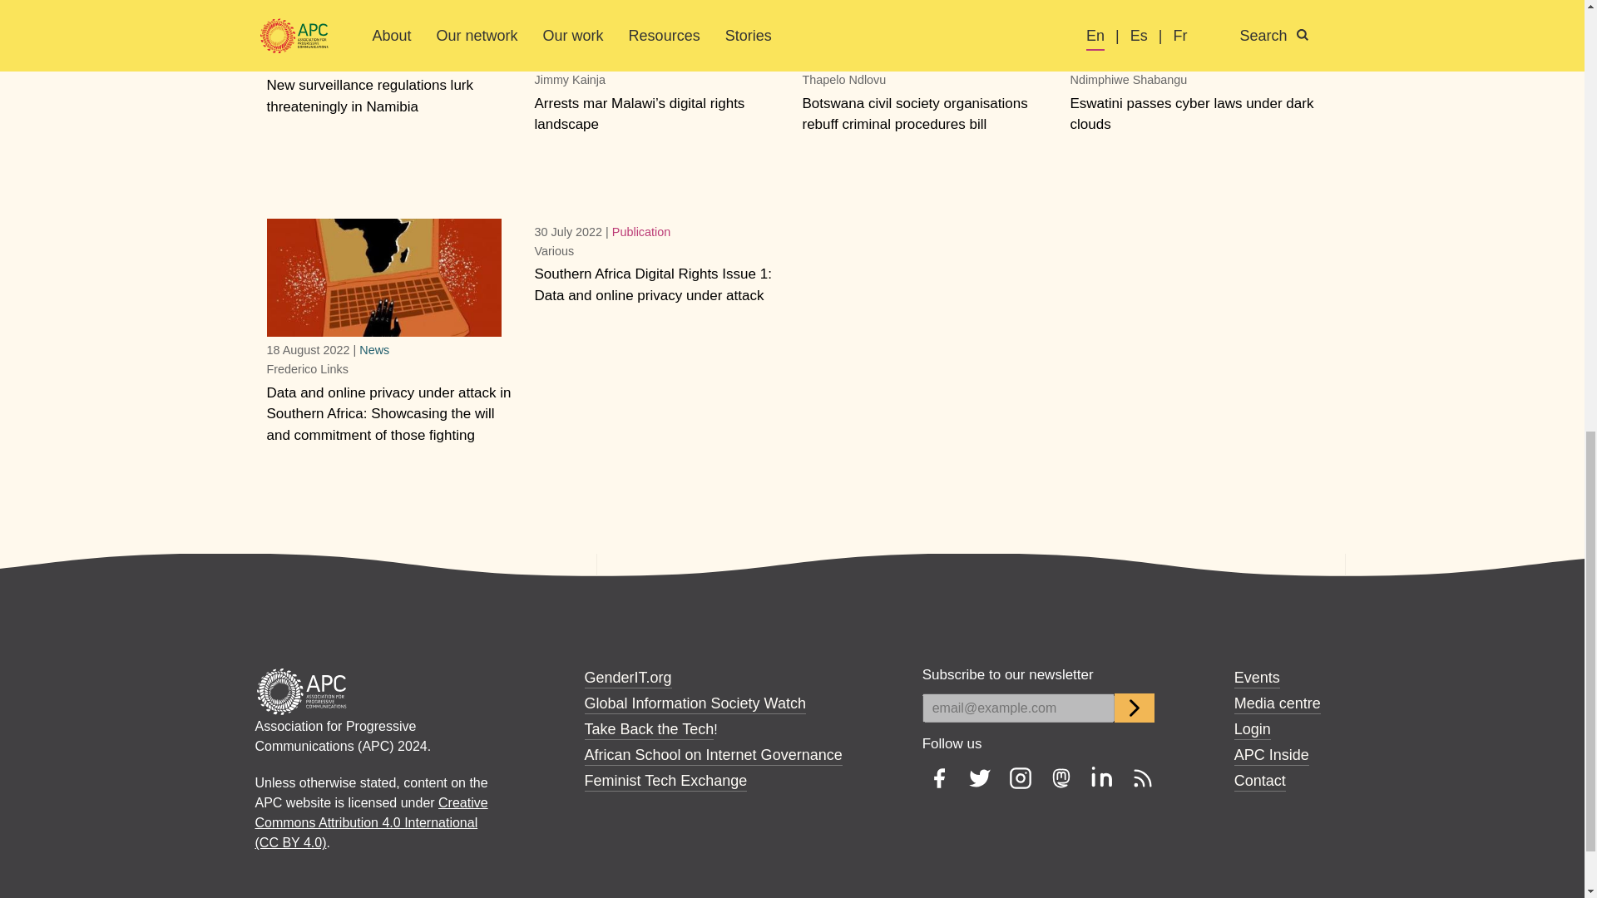 The height and width of the screenshot is (898, 1597). Describe the element at coordinates (1272, 755) in the screenshot. I see `Intranet for APC members associates and staff` at that location.